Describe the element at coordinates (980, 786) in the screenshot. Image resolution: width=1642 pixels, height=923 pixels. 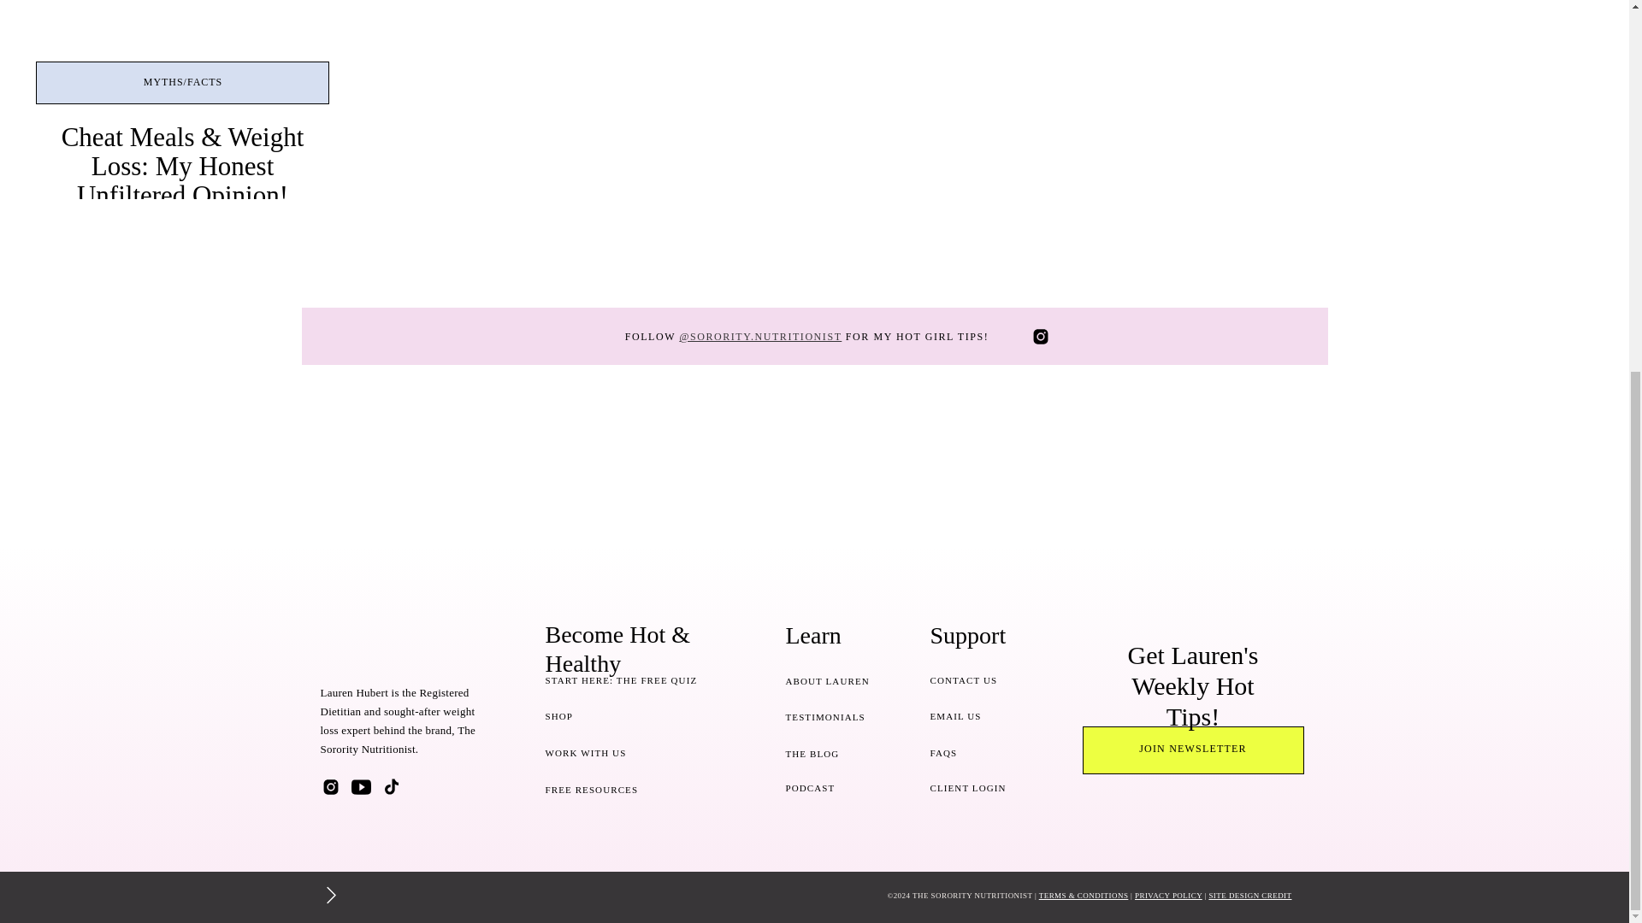
I see `CLIENT LOGIN` at that location.